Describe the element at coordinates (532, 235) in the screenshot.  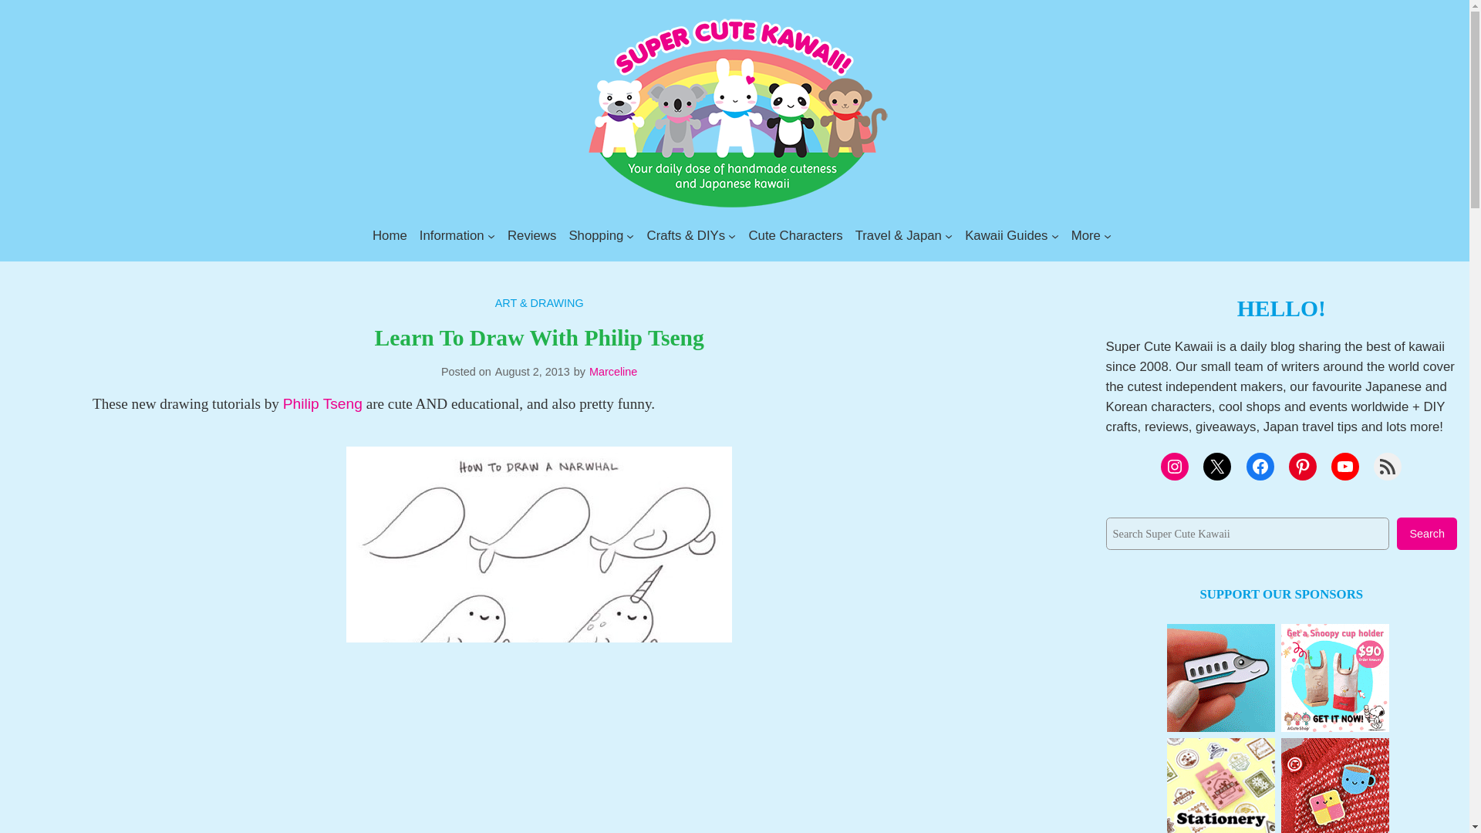
I see `Reviews` at that location.